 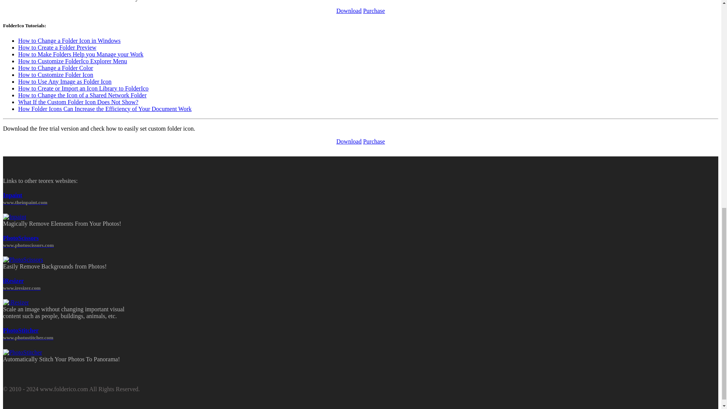 I want to click on How to Use Any Image as Folder Icon, so click(x=65, y=81).